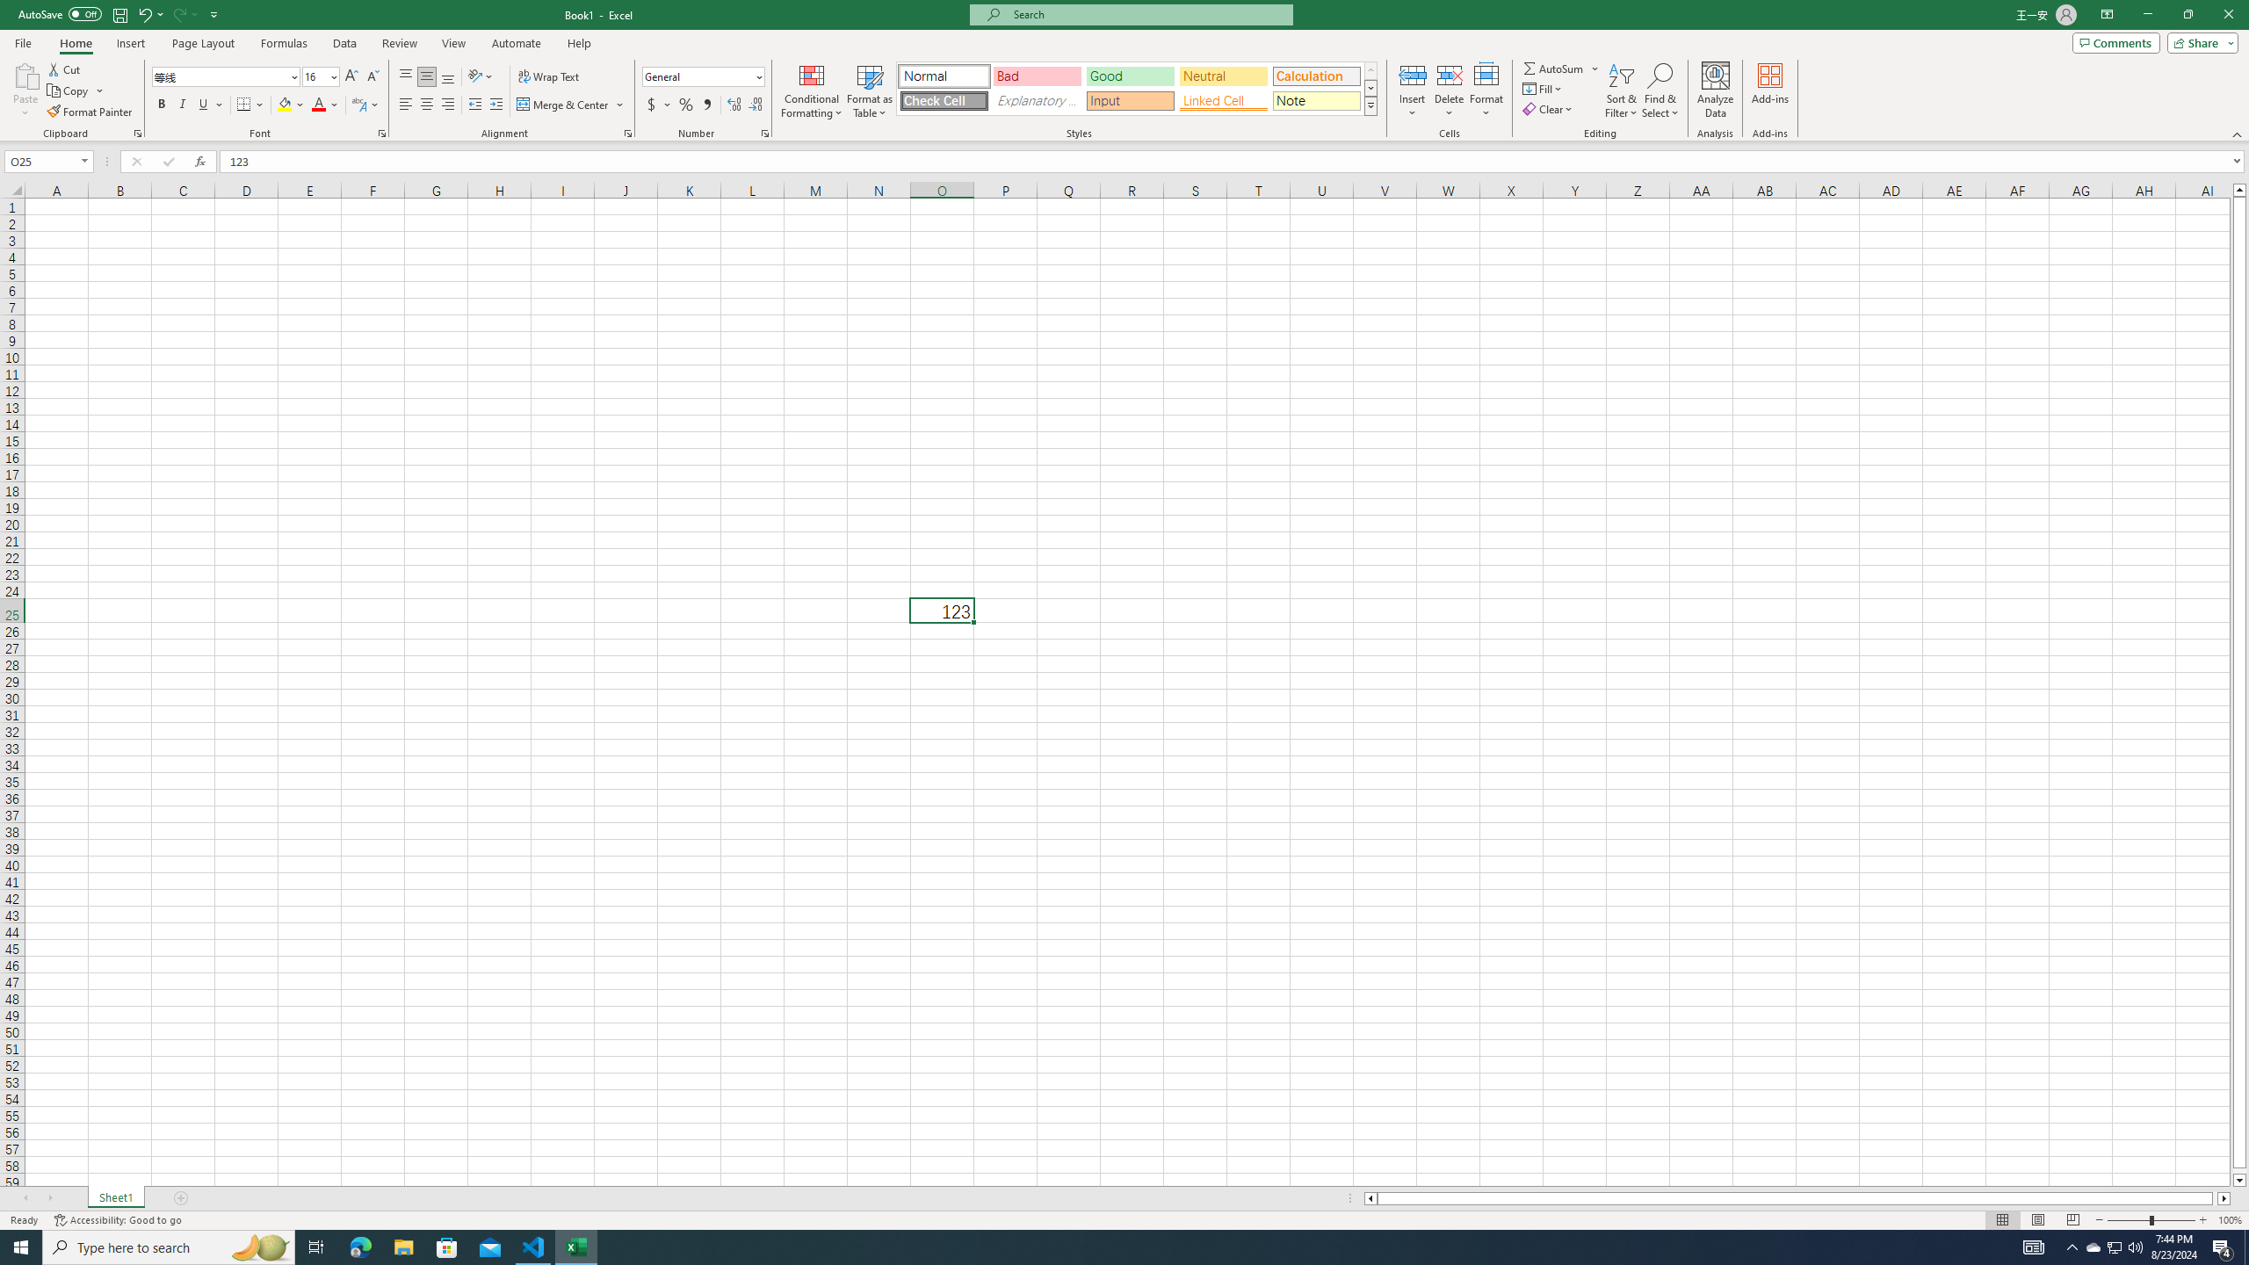 The image size is (2249, 1265). I want to click on AutomationID: CellStylesGallery, so click(1137, 89).